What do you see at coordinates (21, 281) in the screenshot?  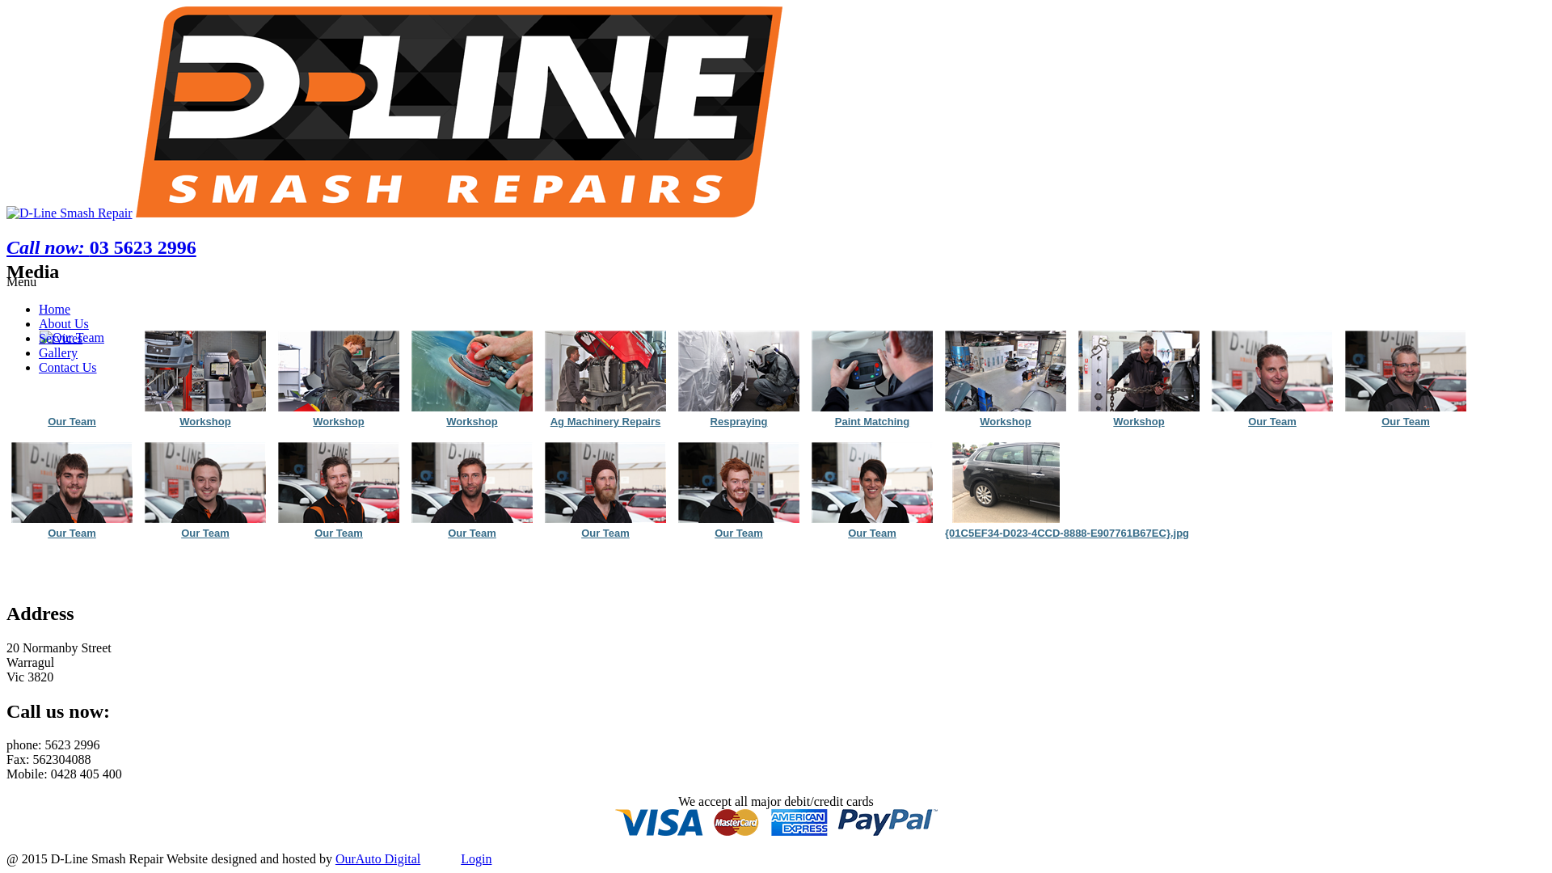 I see `Menu` at bounding box center [21, 281].